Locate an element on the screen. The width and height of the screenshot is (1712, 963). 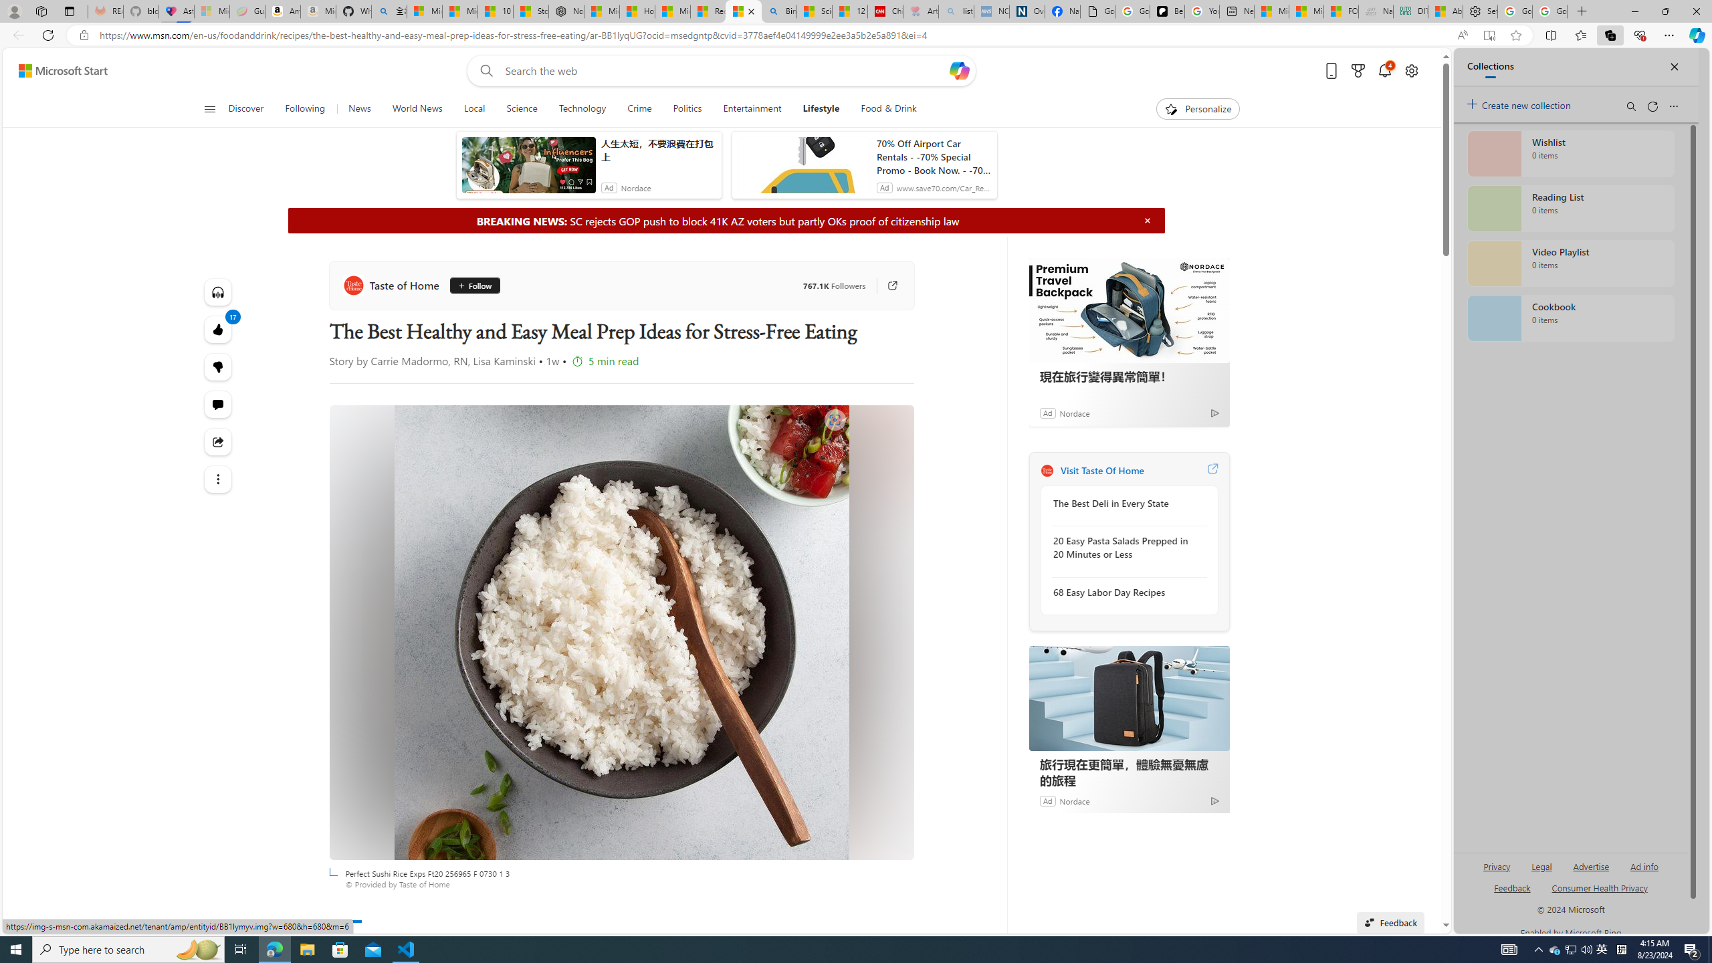
Taste of Home is located at coordinates (1046, 470).